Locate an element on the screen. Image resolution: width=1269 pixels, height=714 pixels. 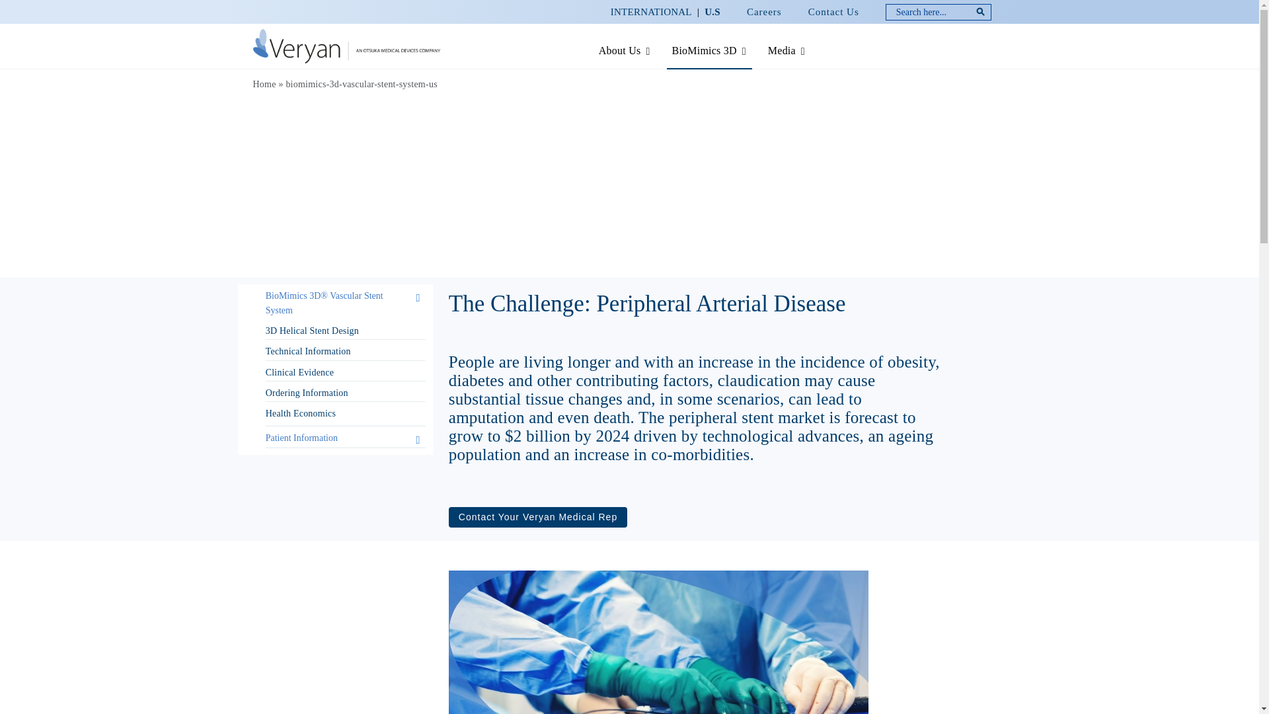
Technical Information is located at coordinates (308, 350).